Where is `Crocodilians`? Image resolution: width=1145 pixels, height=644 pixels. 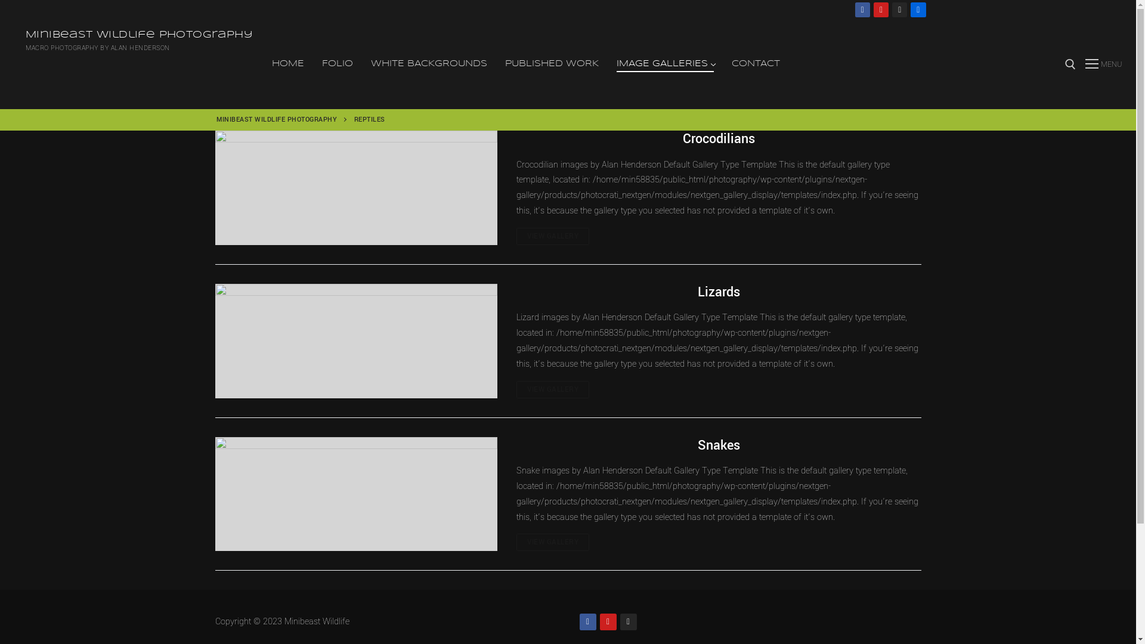
Crocodilians is located at coordinates (356, 188).